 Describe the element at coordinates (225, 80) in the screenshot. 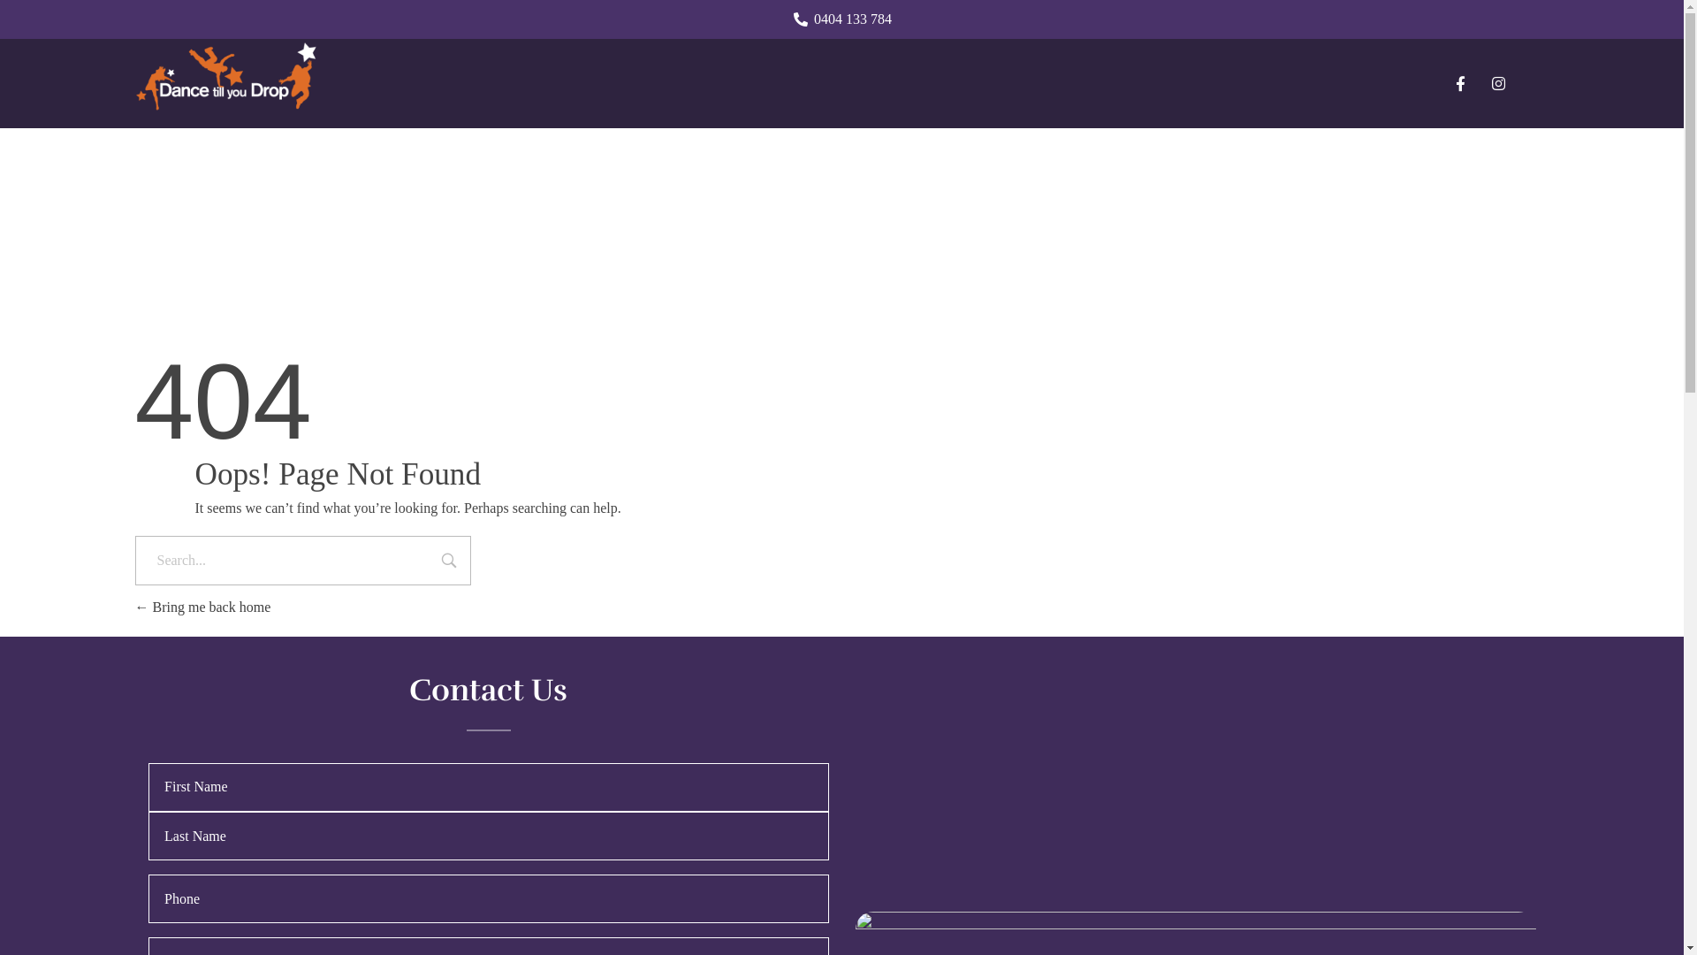

I see `Dance Till You Drop` at that location.